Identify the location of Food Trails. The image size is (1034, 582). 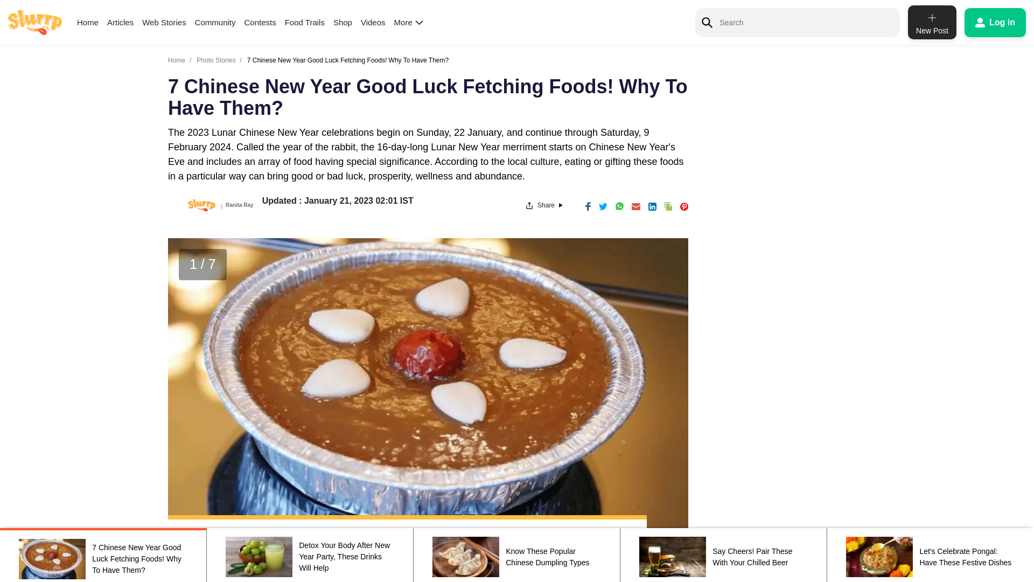
(343, 22).